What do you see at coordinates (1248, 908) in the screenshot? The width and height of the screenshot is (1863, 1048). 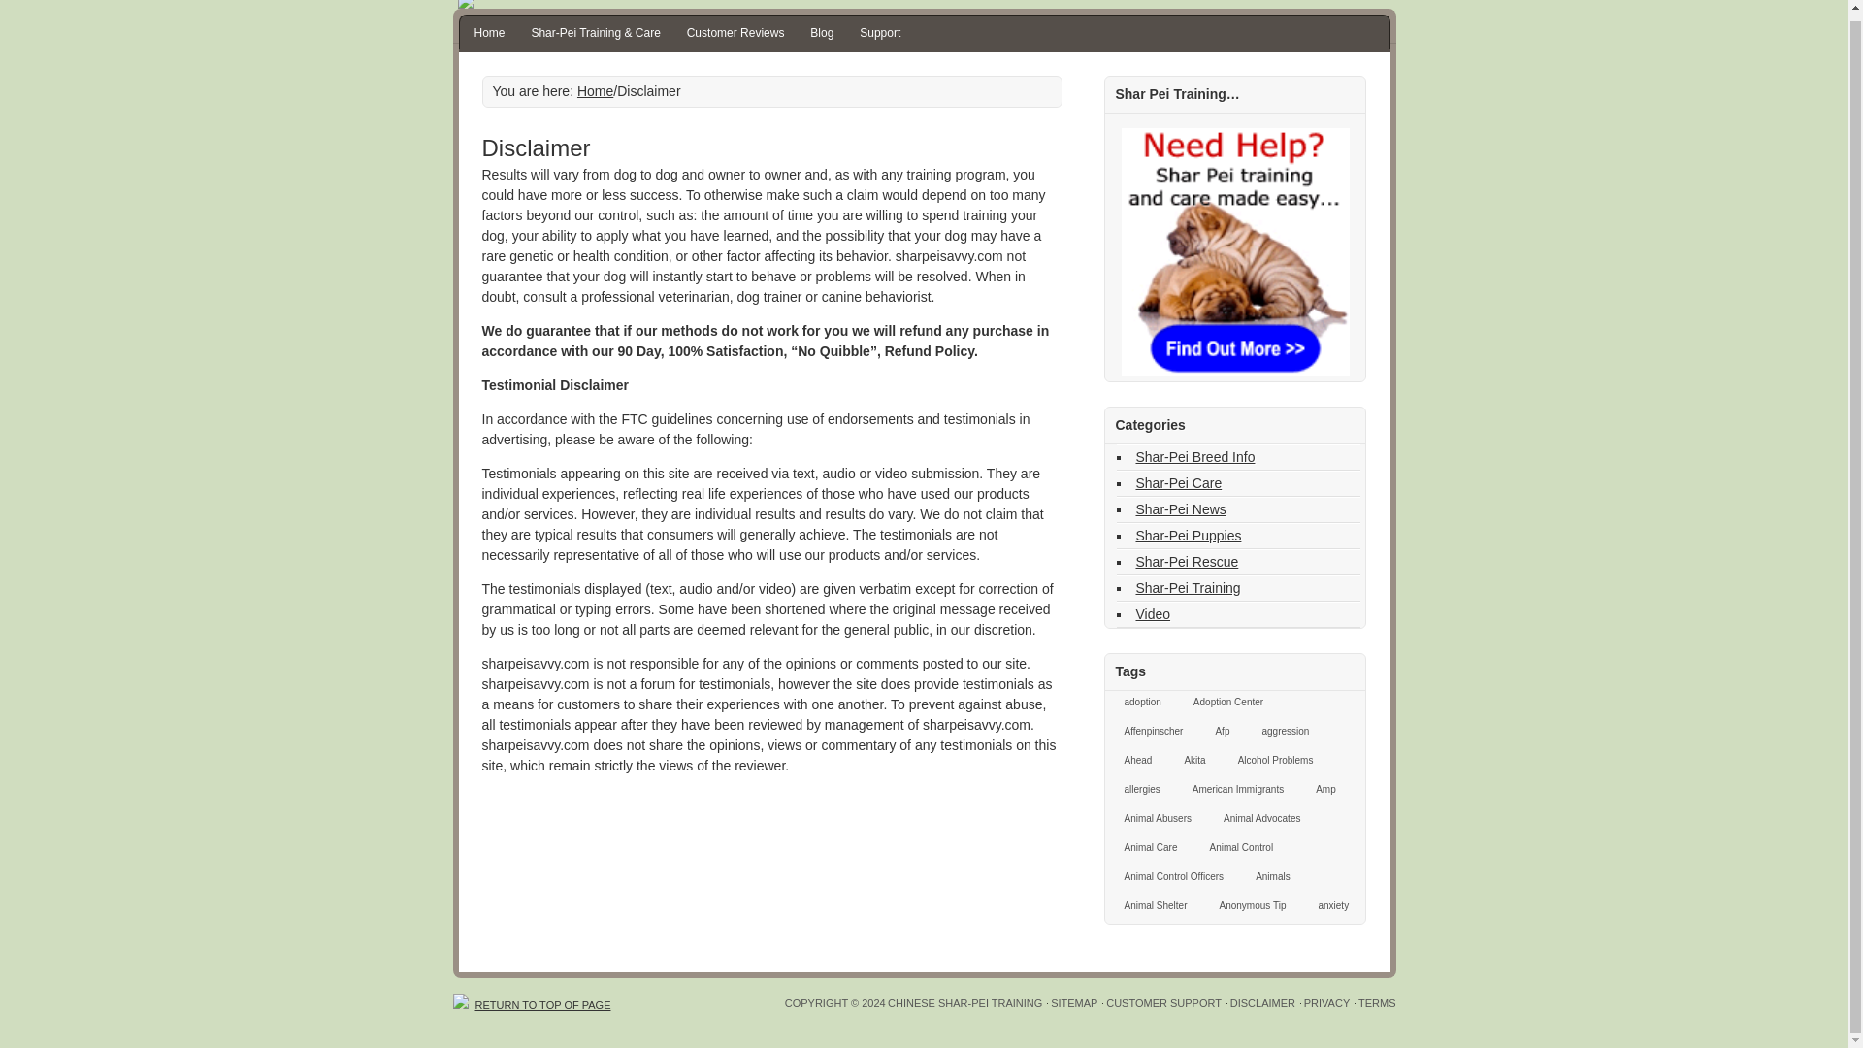 I see `Anonymous Tip` at bounding box center [1248, 908].